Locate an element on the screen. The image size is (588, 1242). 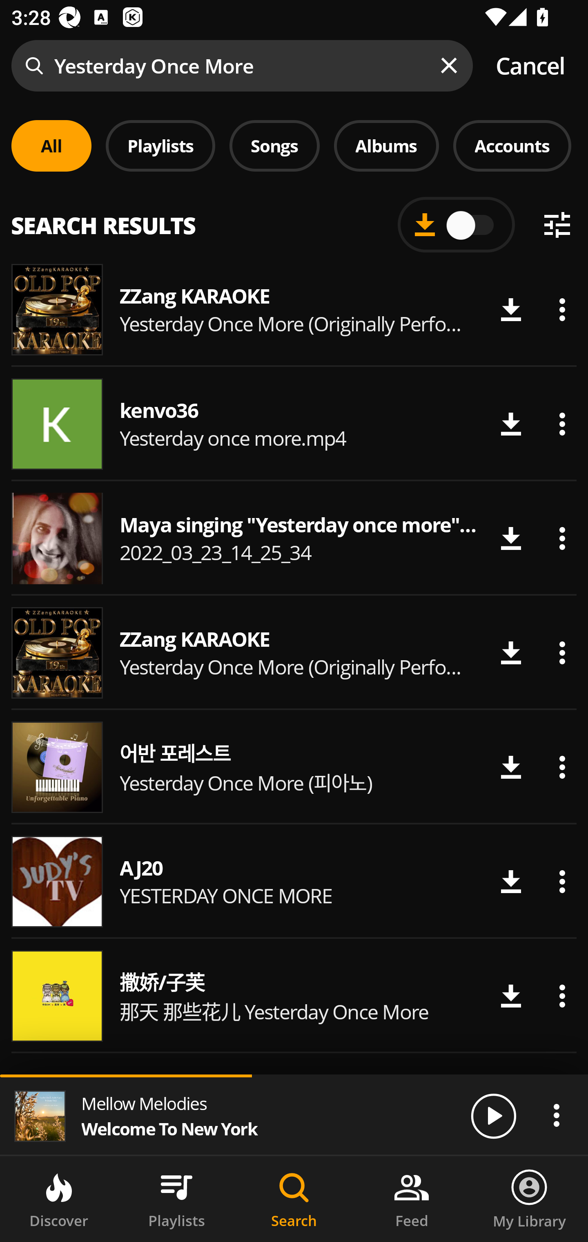
Download is located at coordinates (510, 766).